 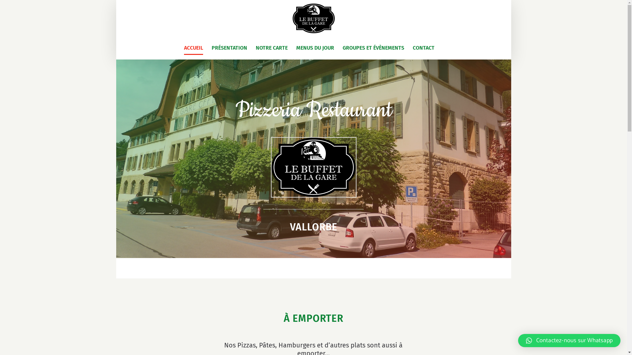 What do you see at coordinates (297, 345) in the screenshot?
I see `Hamburgers` at bounding box center [297, 345].